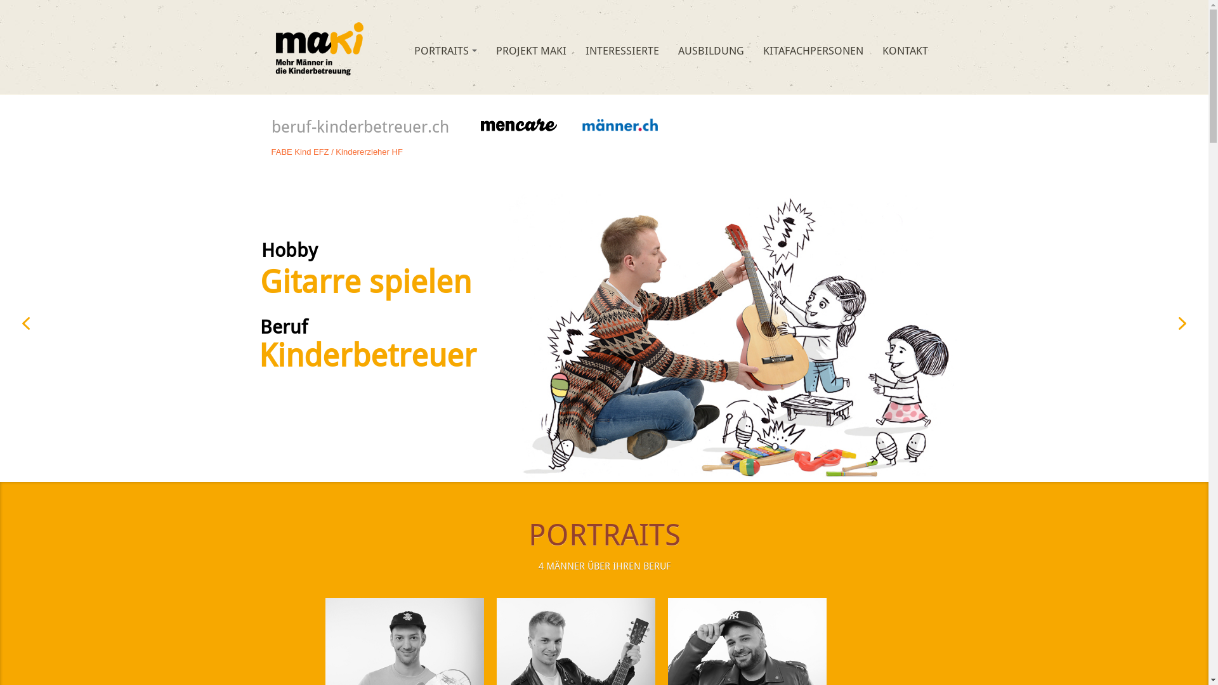 The width and height of the screenshot is (1218, 685). What do you see at coordinates (604, 323) in the screenshot?
I see `Beruf
Hobby
Gitarre spielen
Kinderbetreuer` at bounding box center [604, 323].